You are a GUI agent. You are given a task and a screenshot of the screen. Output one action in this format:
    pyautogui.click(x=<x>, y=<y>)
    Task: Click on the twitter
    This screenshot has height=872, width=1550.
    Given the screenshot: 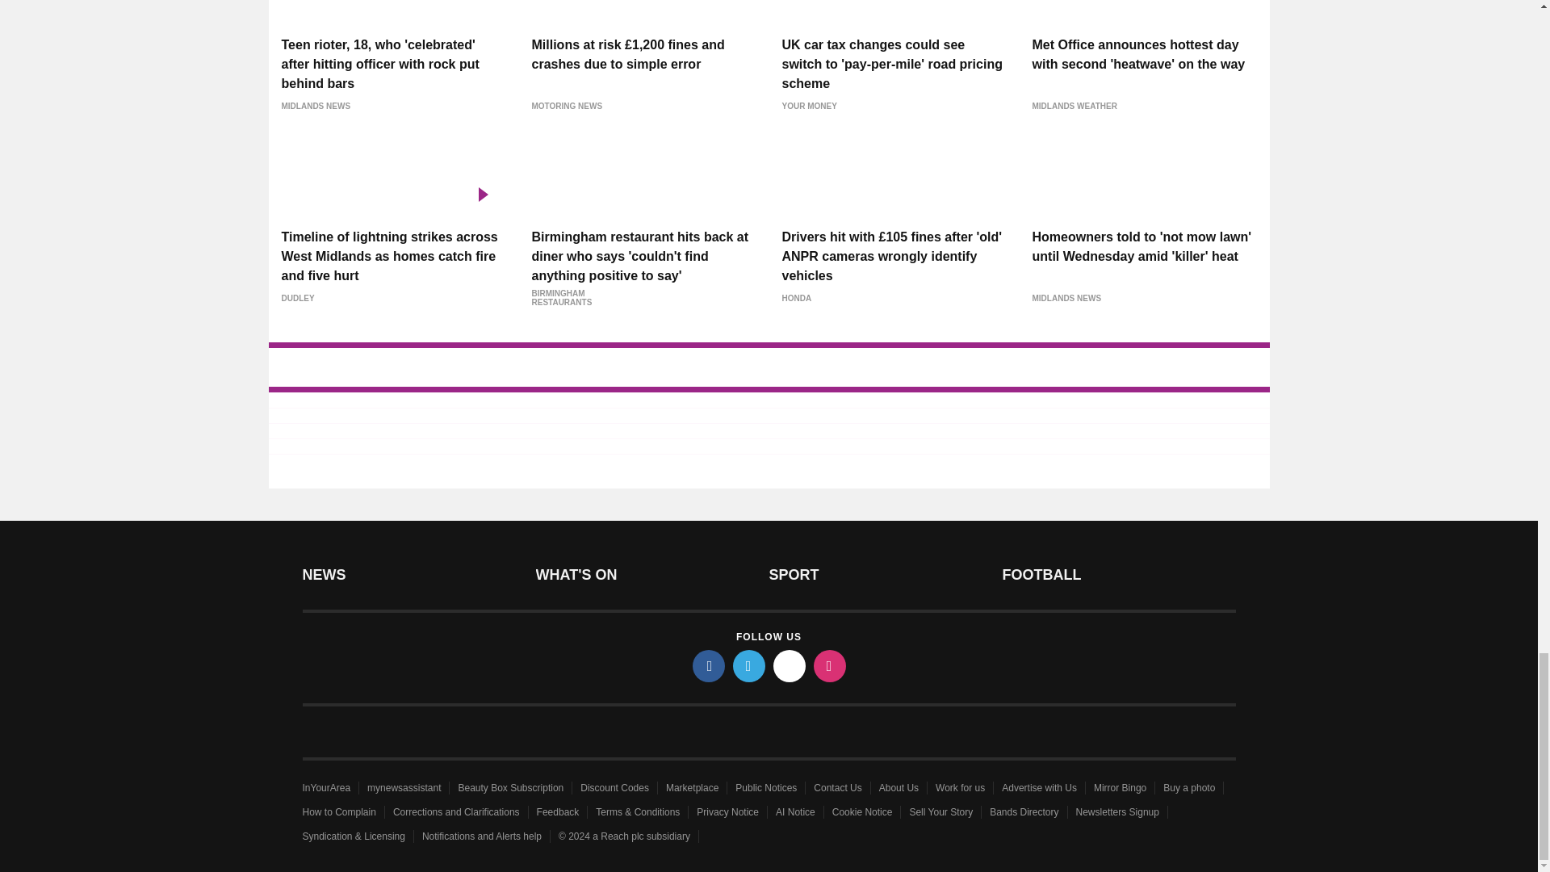 What is the action you would take?
    pyautogui.click(x=749, y=665)
    